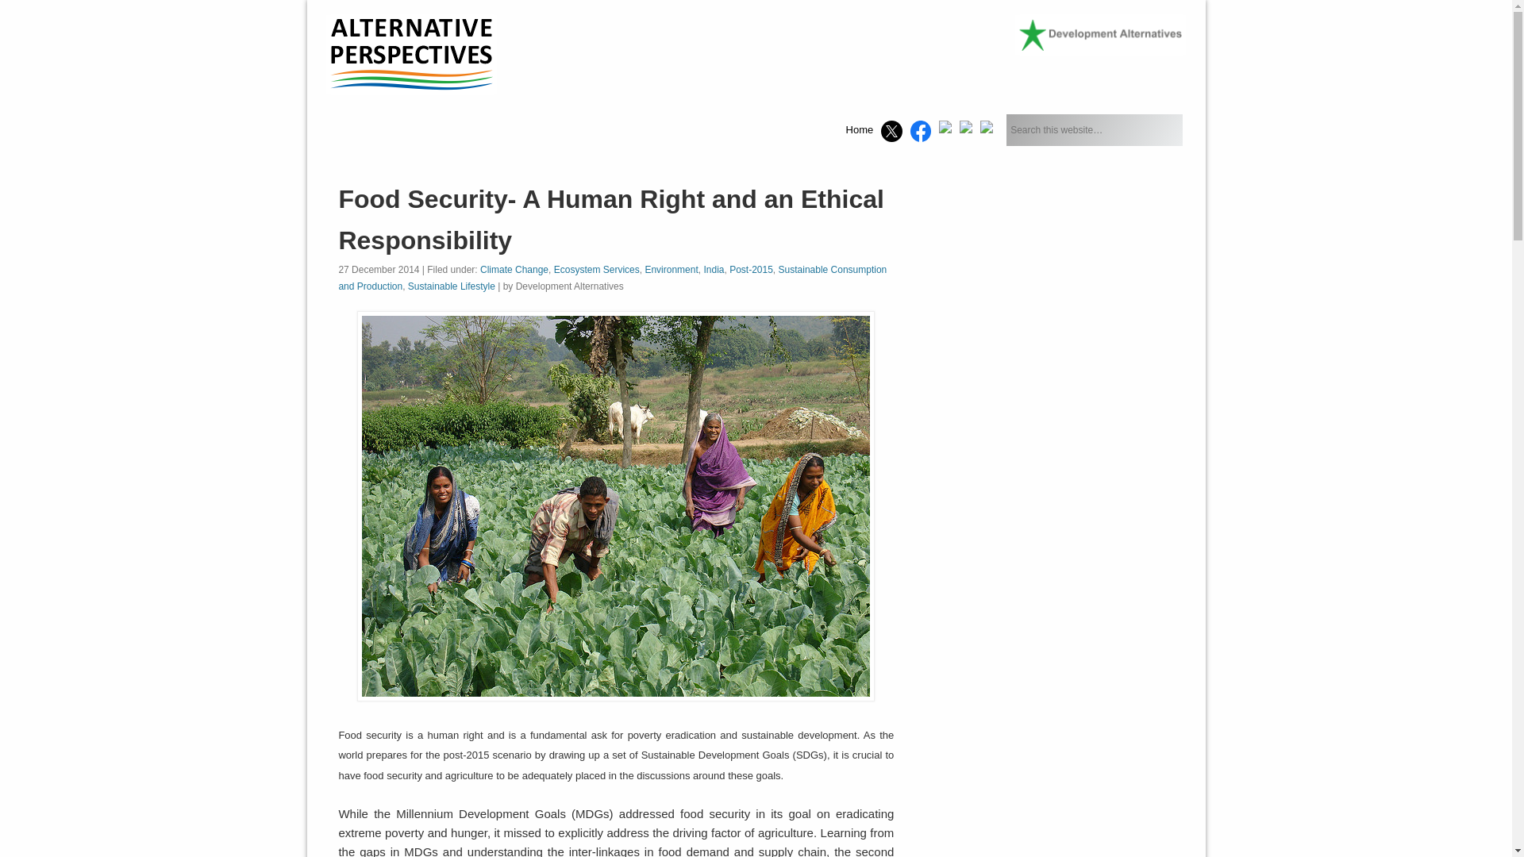 Image resolution: width=1524 pixels, height=857 pixels. I want to click on Post-2015, so click(751, 269).